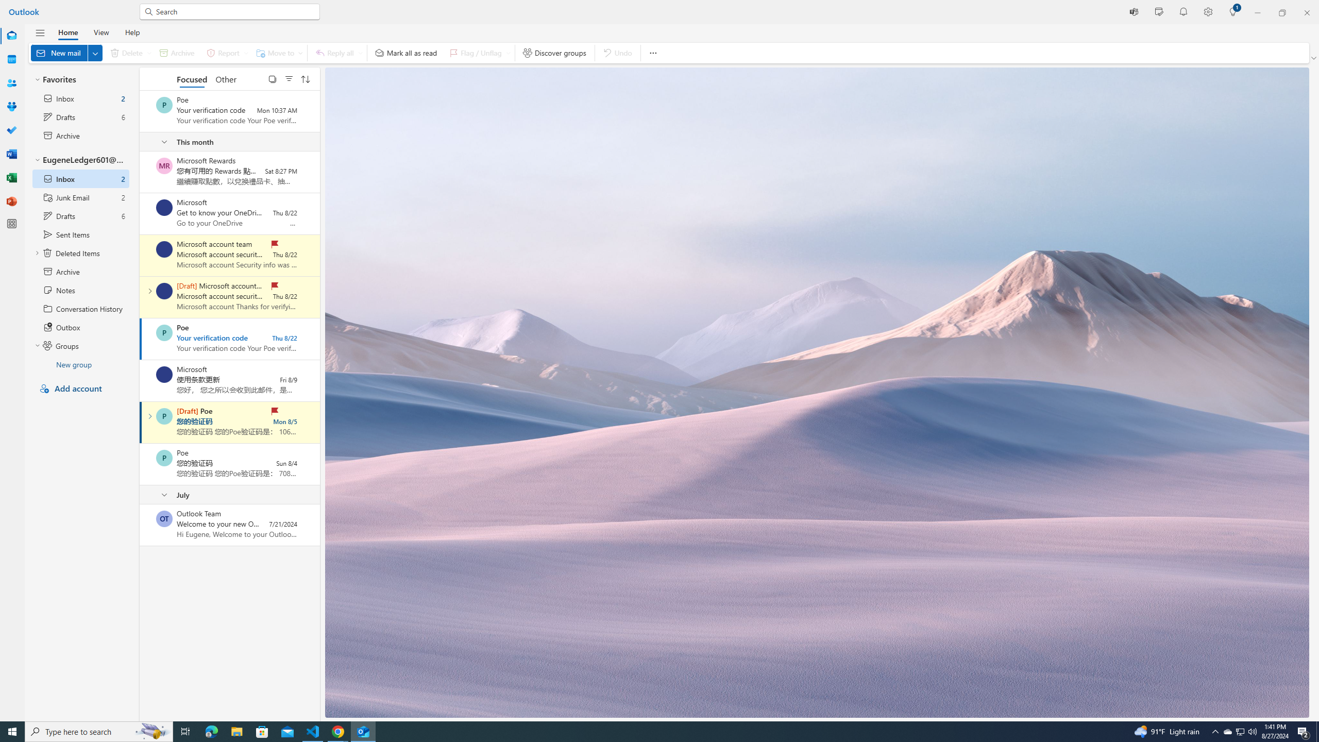  I want to click on Mail, so click(11, 36).